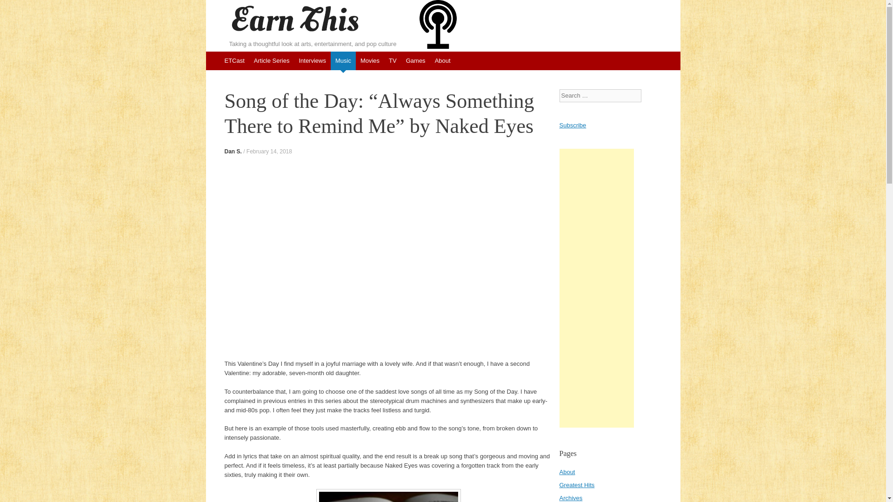  What do you see at coordinates (312, 61) in the screenshot?
I see `Interviews` at bounding box center [312, 61].